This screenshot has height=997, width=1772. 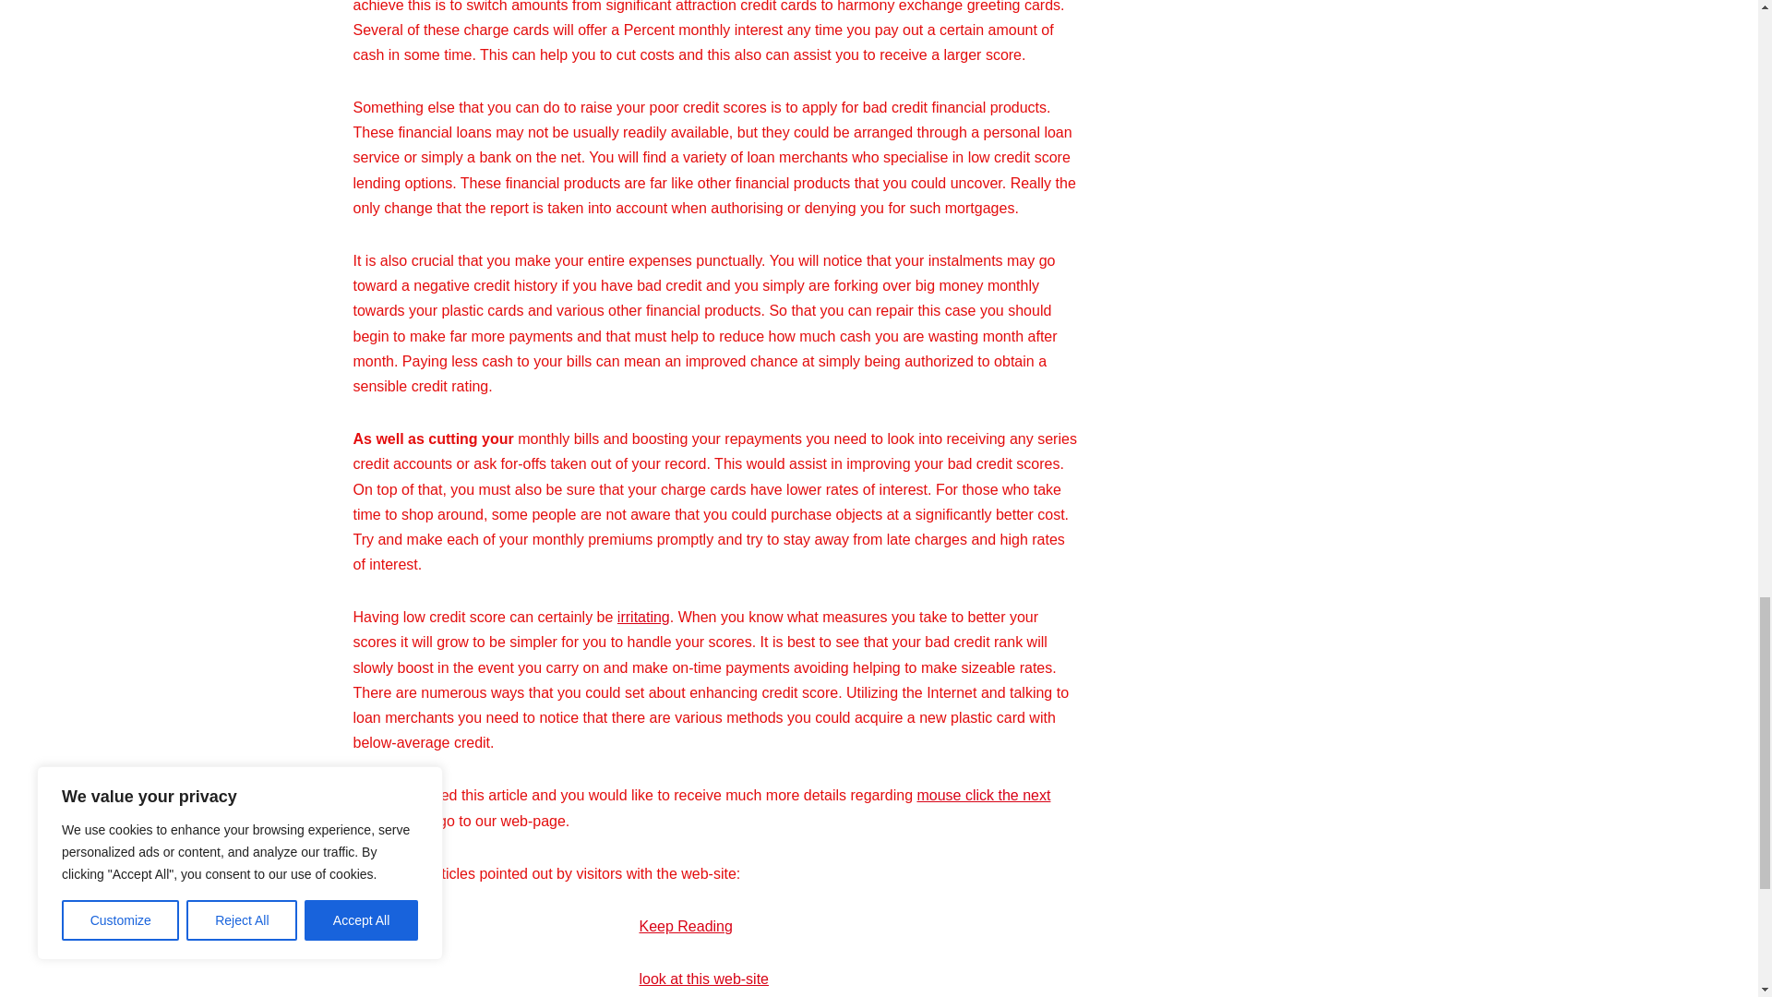 I want to click on look at this web-site, so click(x=703, y=979).